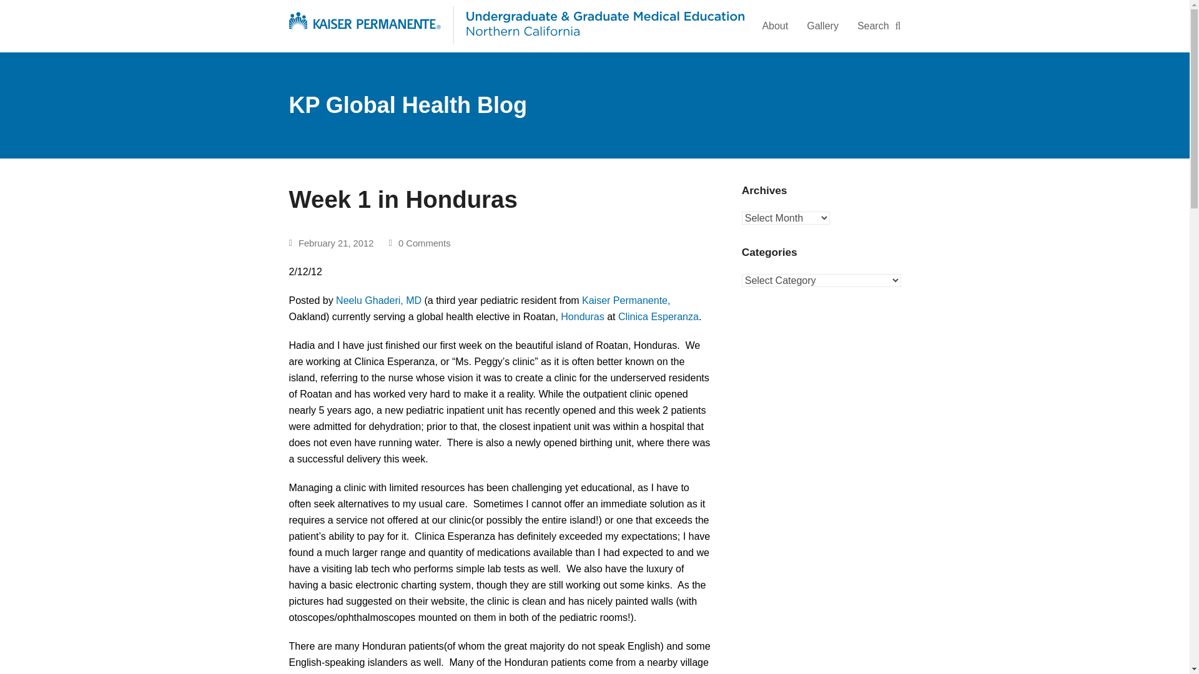 The height and width of the screenshot is (674, 1199). I want to click on 0 Comments, so click(420, 243).